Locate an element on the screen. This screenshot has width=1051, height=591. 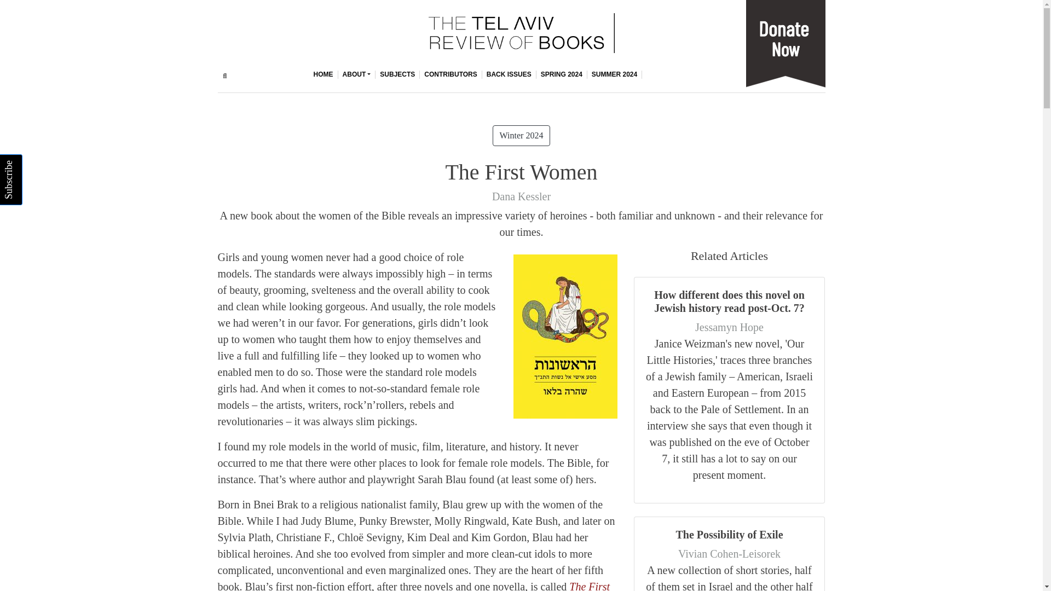
Winter 2024 is located at coordinates (522, 135).